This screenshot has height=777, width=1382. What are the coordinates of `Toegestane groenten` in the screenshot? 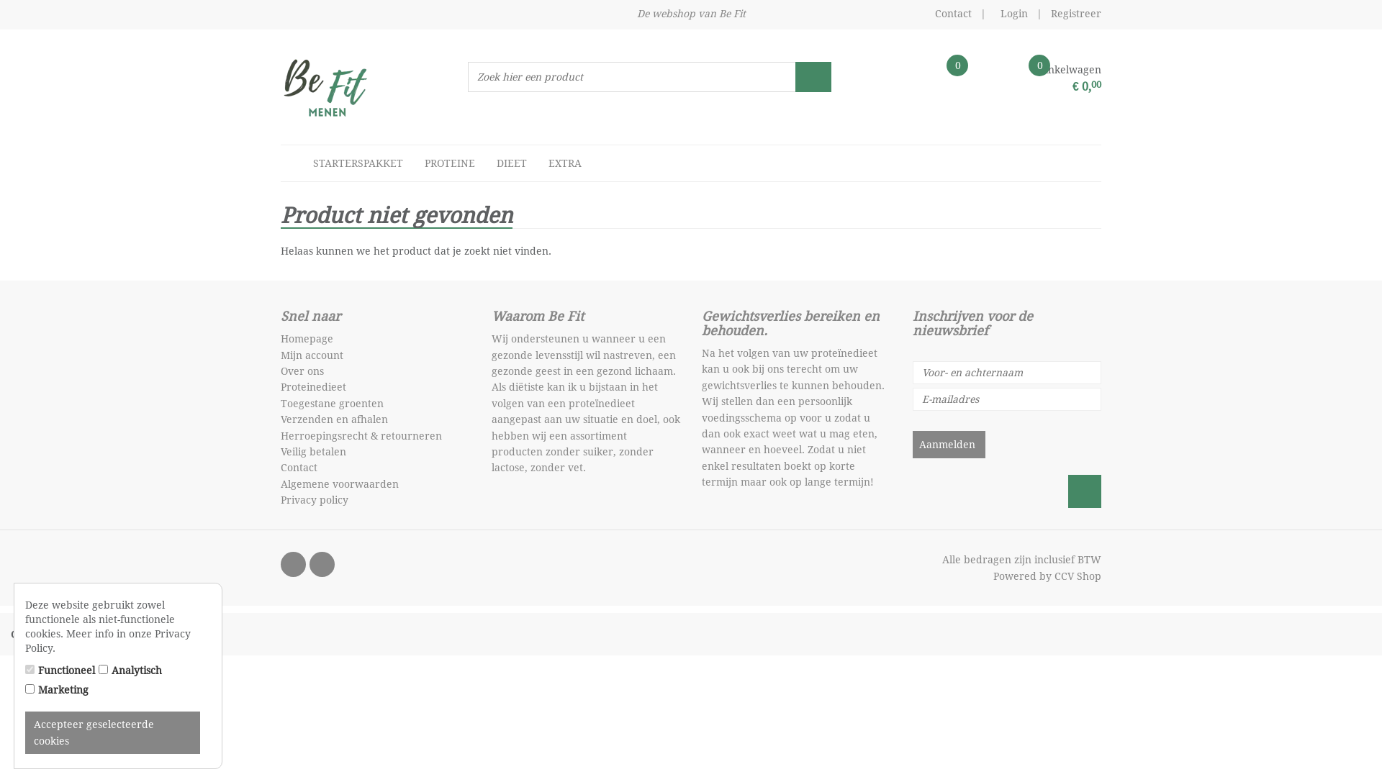 It's located at (333, 404).